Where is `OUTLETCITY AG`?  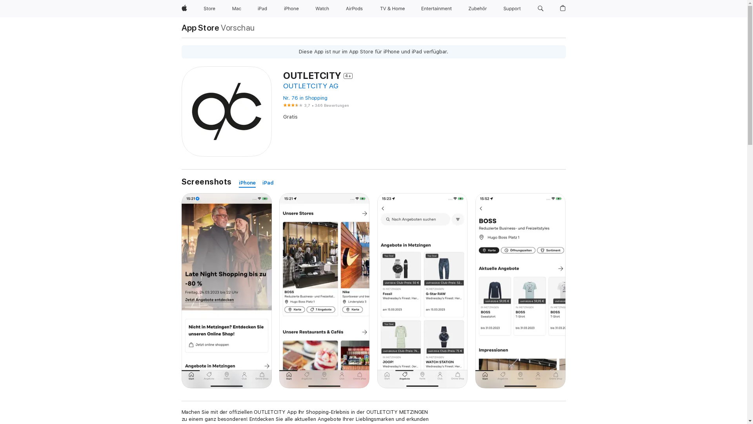
OUTLETCITY AG is located at coordinates (311, 86).